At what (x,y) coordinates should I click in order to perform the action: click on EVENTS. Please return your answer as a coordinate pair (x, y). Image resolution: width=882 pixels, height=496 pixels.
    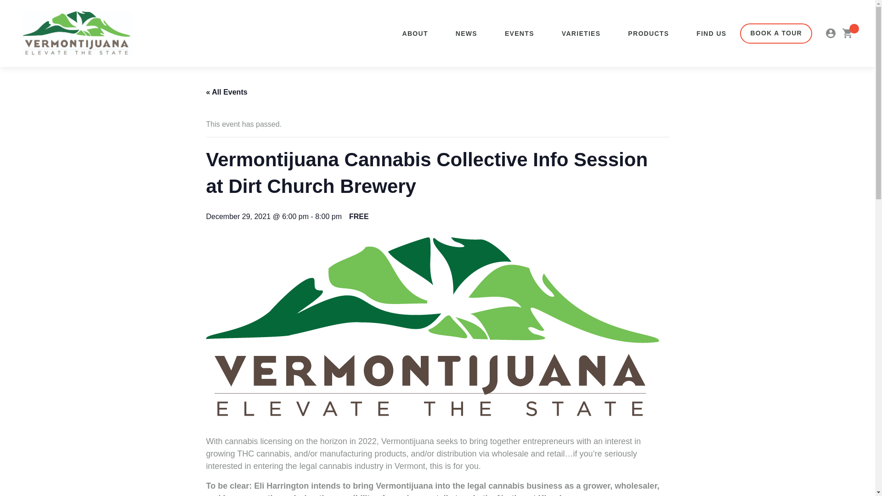
    Looking at the image, I should click on (519, 33).